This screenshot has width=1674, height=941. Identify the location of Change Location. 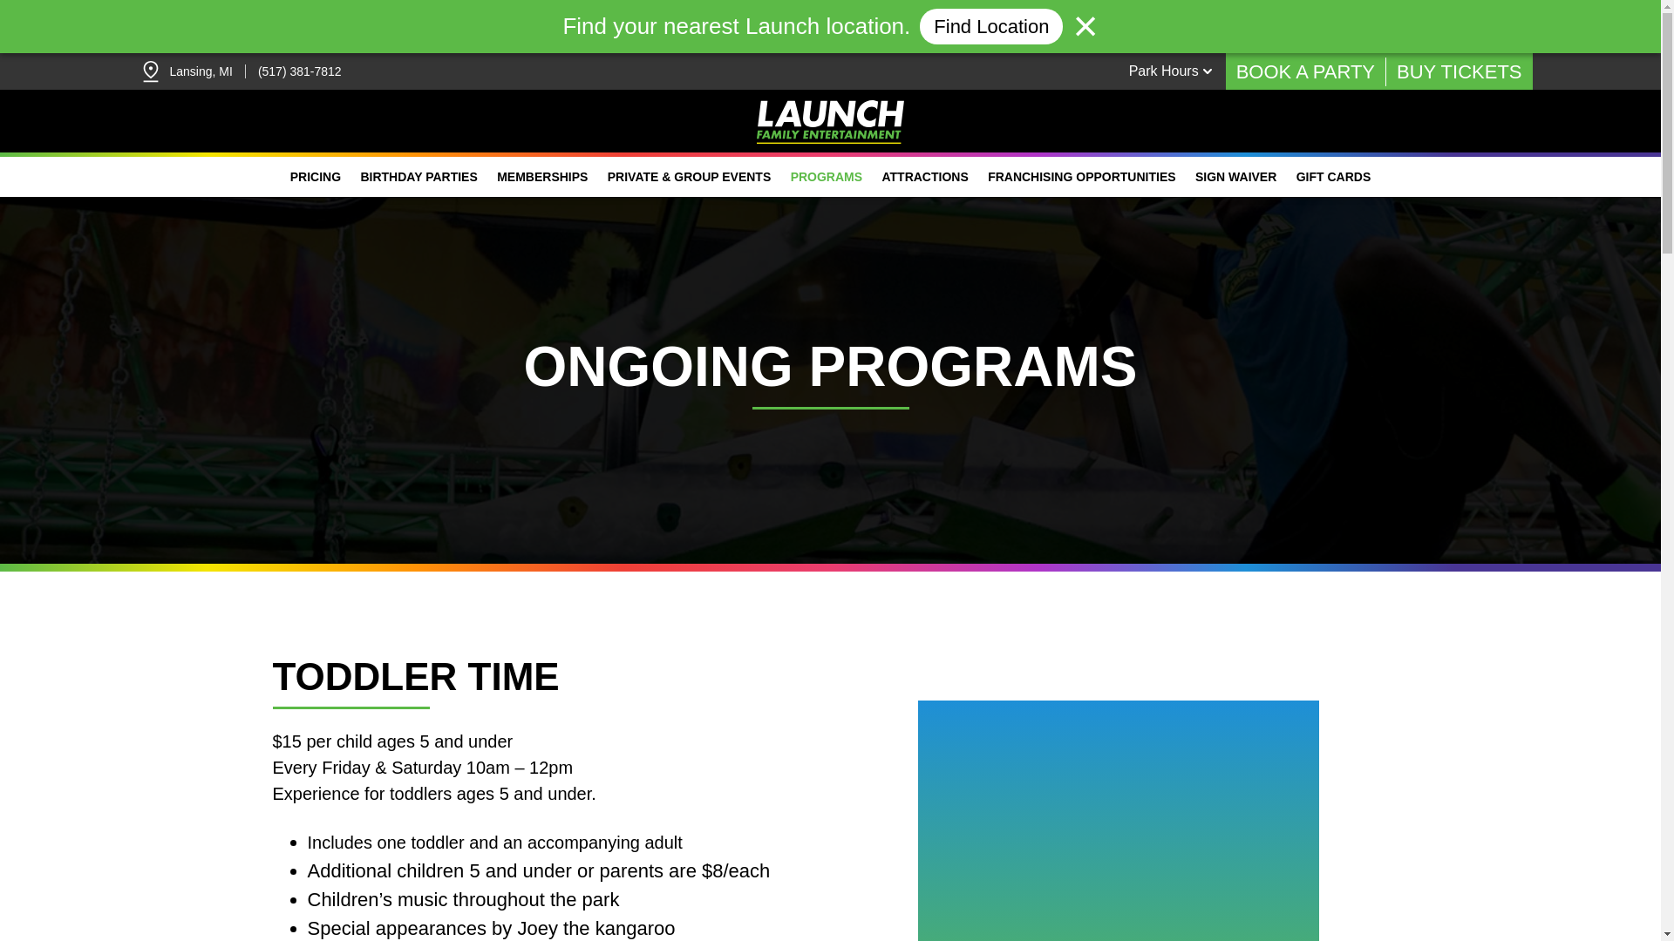
(150, 71).